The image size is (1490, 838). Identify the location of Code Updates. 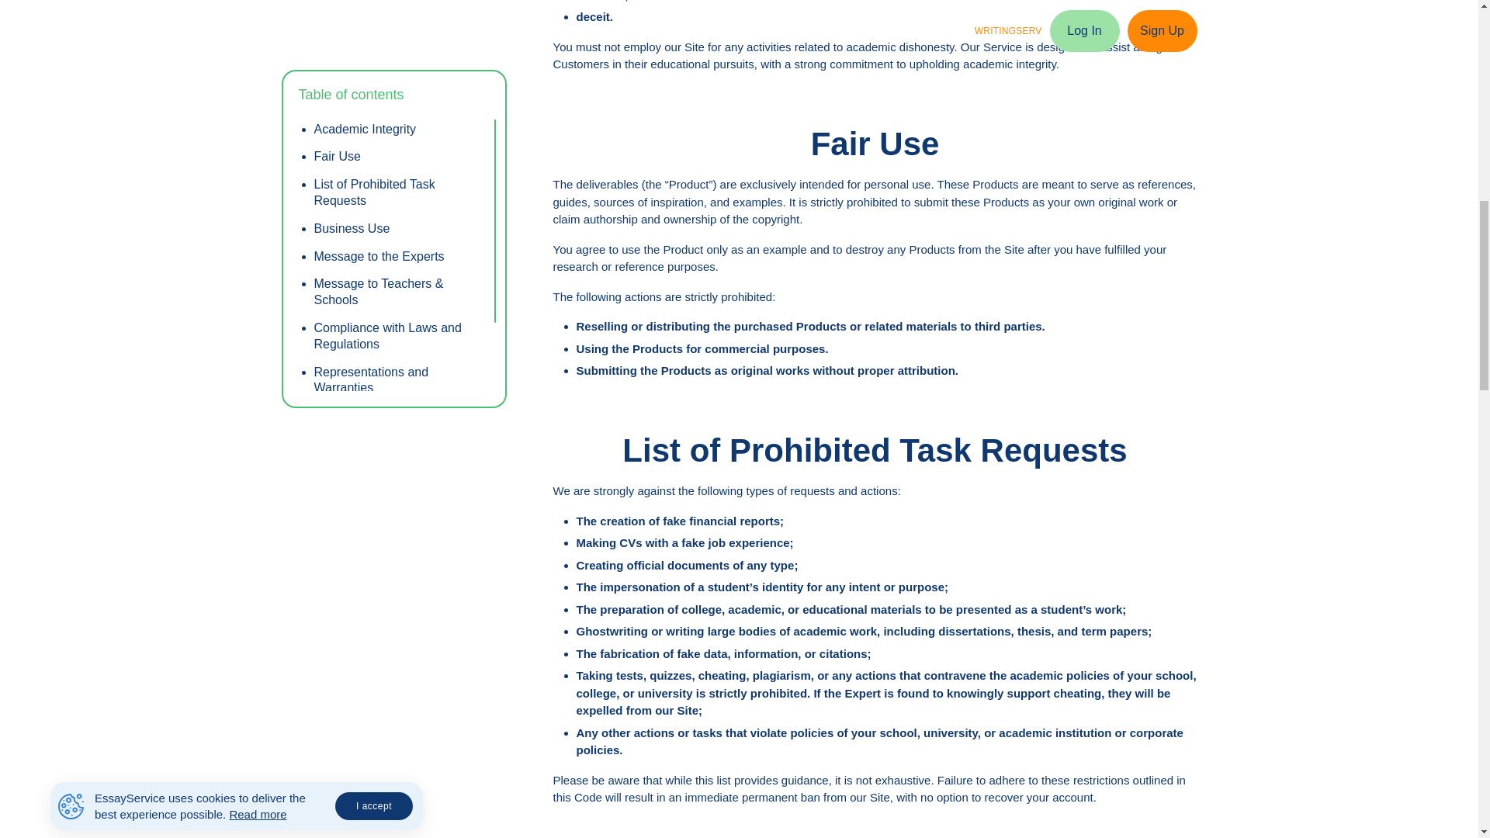
(399, 112).